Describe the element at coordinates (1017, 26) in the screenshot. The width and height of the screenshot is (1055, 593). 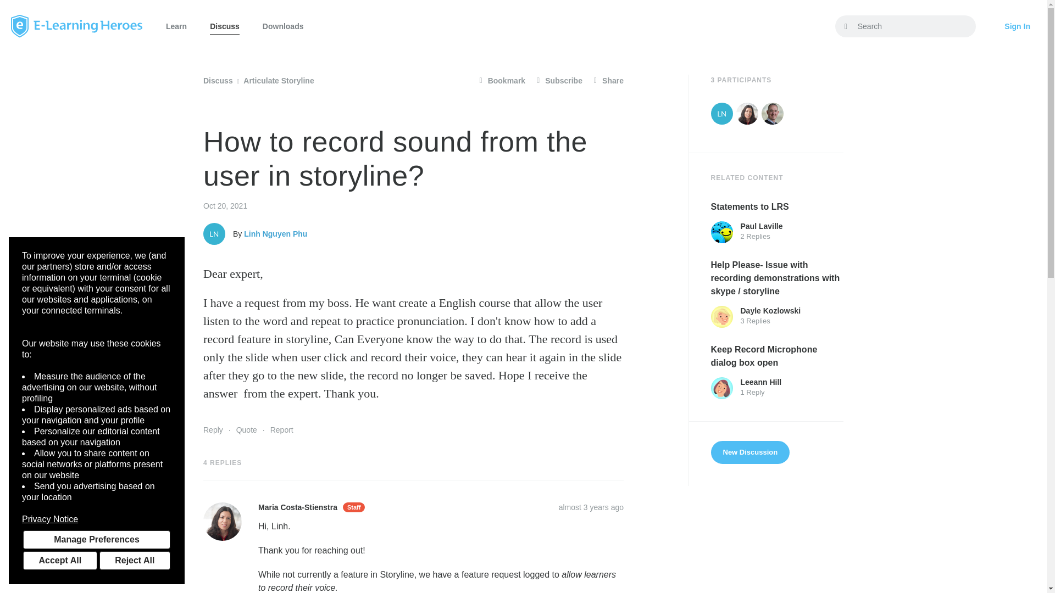
I see `Sign In` at that location.